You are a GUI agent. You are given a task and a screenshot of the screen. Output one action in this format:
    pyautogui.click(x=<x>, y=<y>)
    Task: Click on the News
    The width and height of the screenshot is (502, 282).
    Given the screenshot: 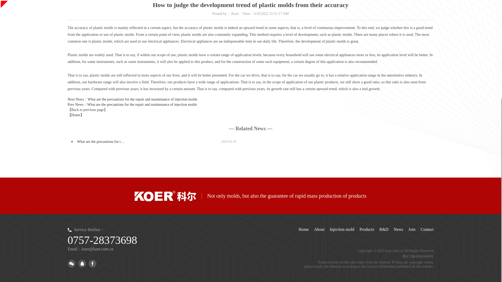 What is the action you would take?
    pyautogui.click(x=398, y=229)
    